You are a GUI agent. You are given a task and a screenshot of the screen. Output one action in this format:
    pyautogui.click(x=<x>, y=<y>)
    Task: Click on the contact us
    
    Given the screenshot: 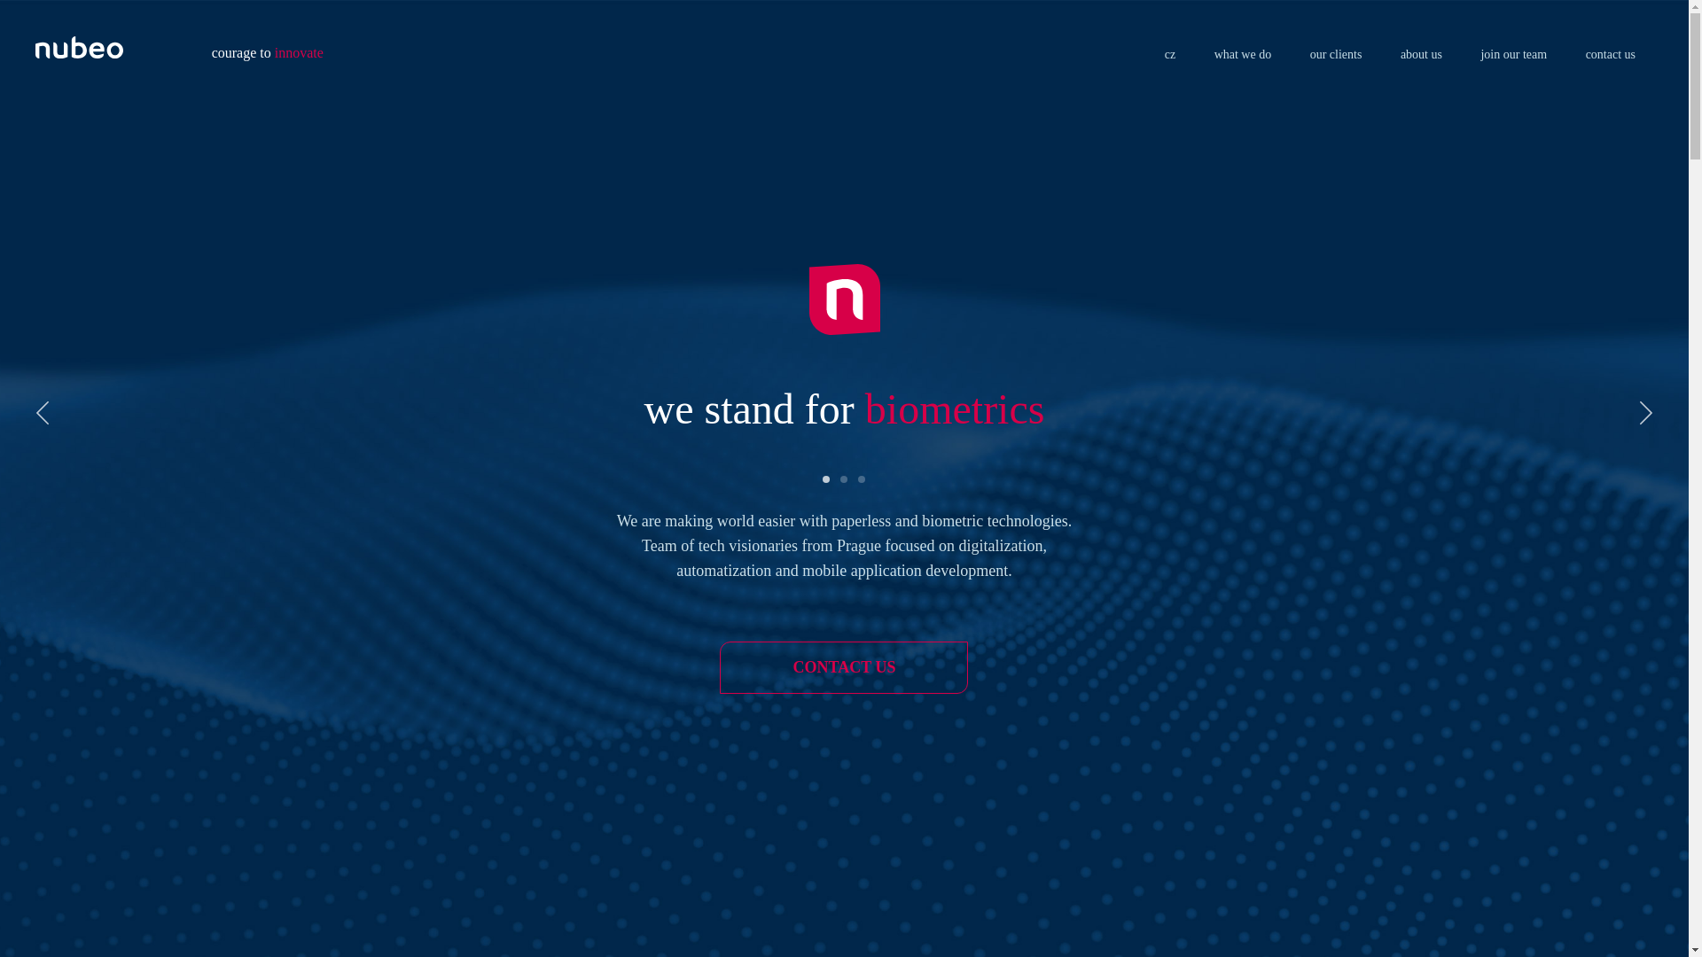 What is the action you would take?
    pyautogui.click(x=1611, y=55)
    